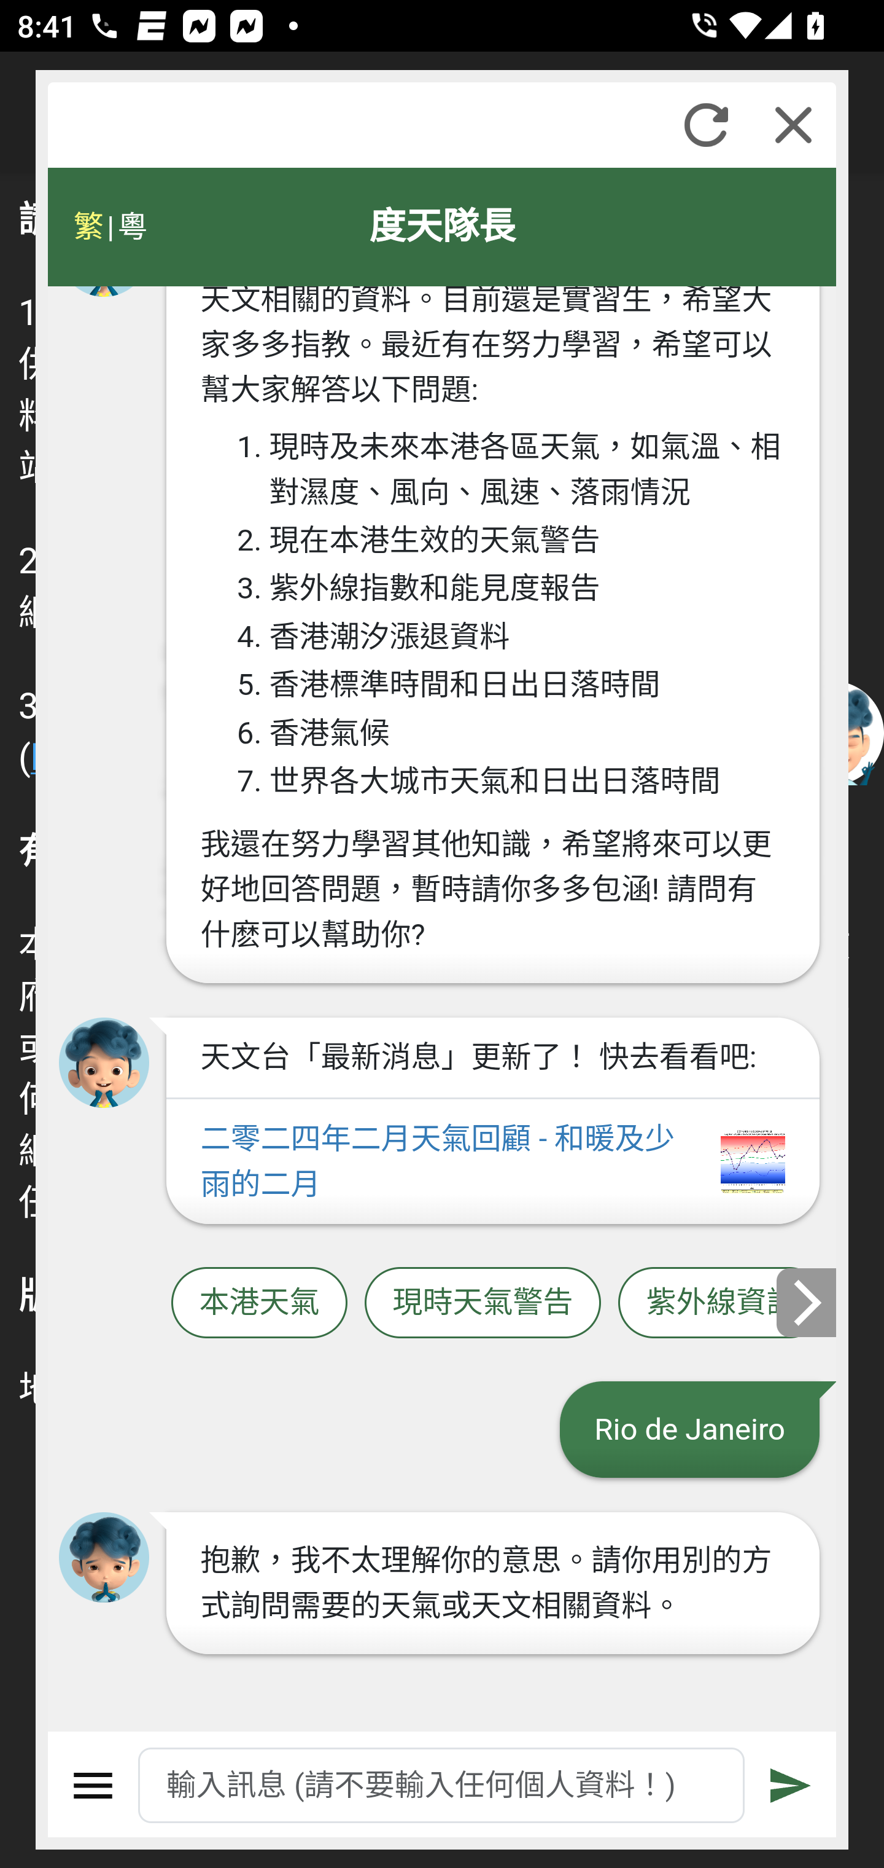 The image size is (884, 1868). Describe the element at coordinates (706, 125) in the screenshot. I see `重新整理` at that location.